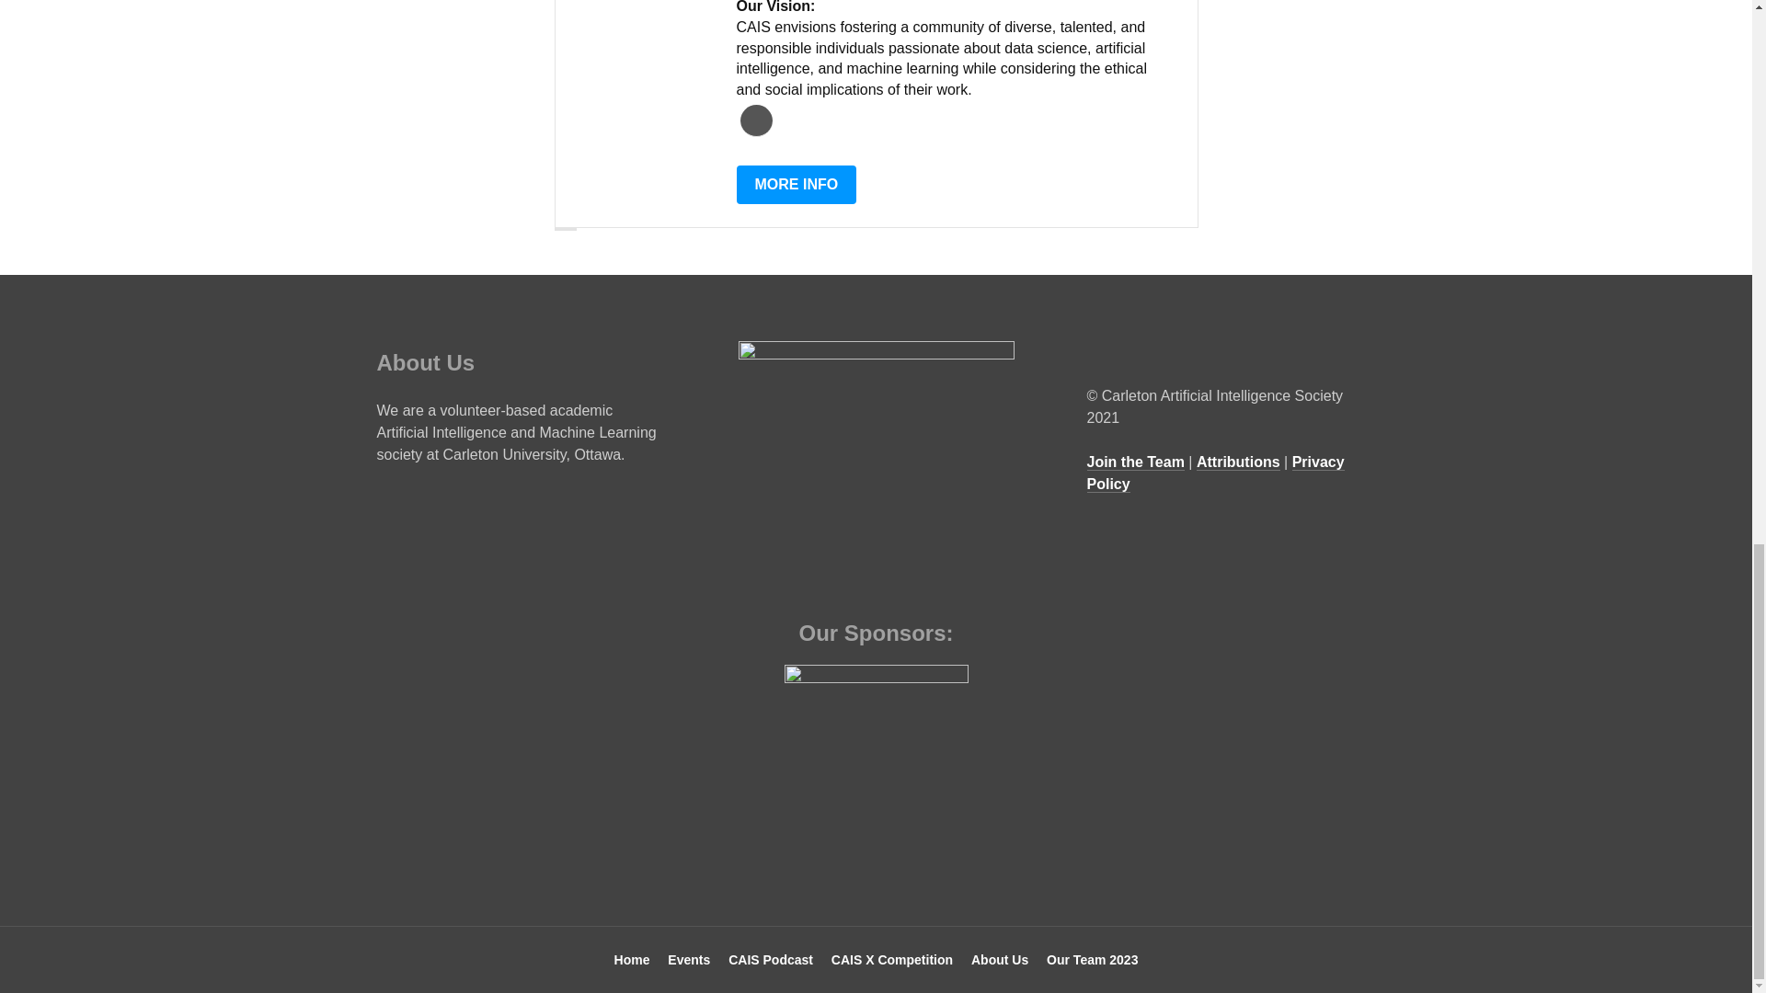 The width and height of the screenshot is (1766, 993). What do you see at coordinates (892, 961) in the screenshot?
I see `CAIS X Competition` at bounding box center [892, 961].